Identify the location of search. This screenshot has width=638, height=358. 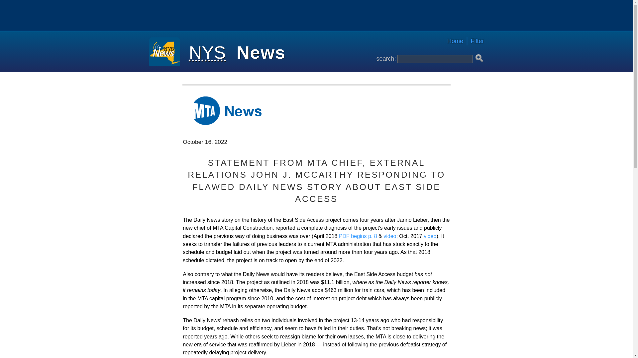
(479, 58).